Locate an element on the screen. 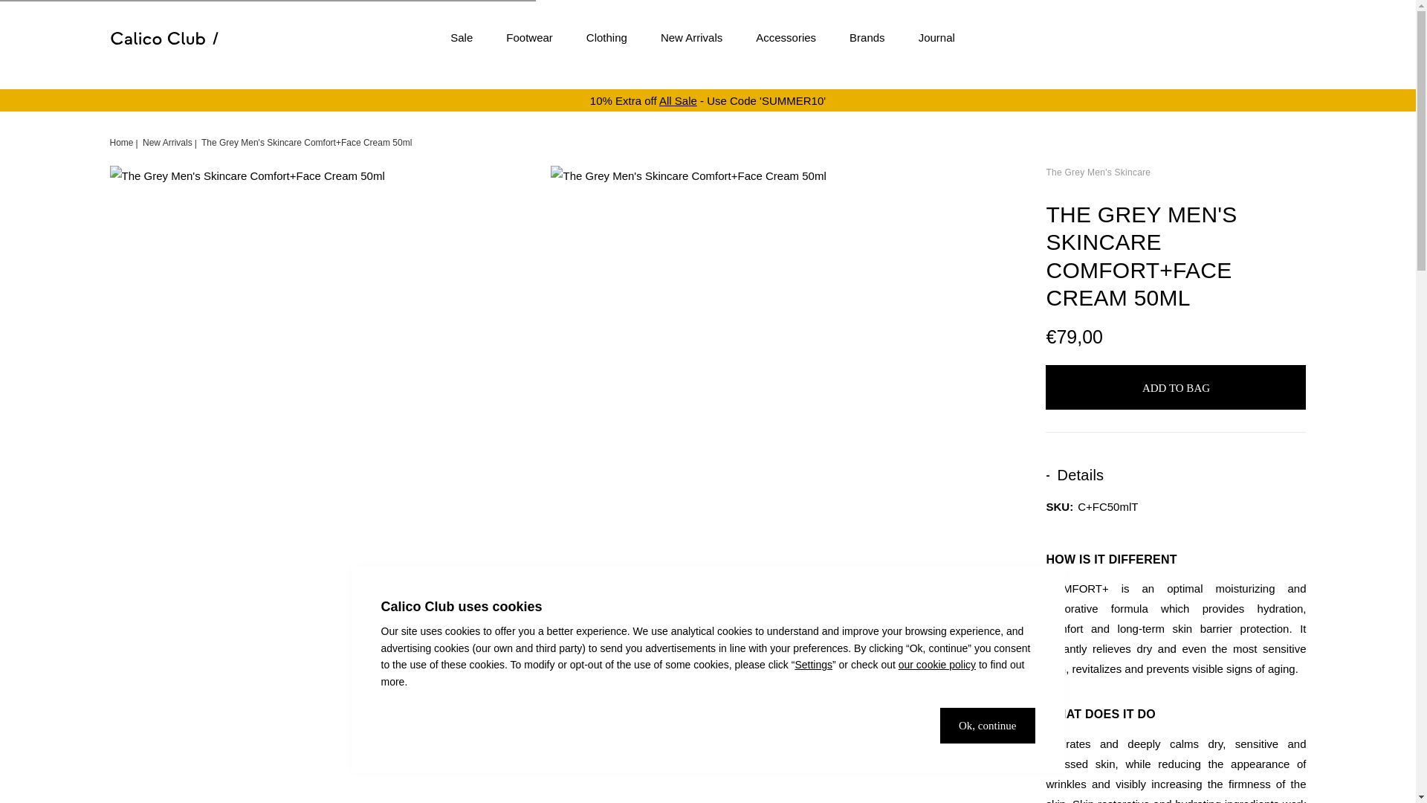  Sale is located at coordinates (461, 37).